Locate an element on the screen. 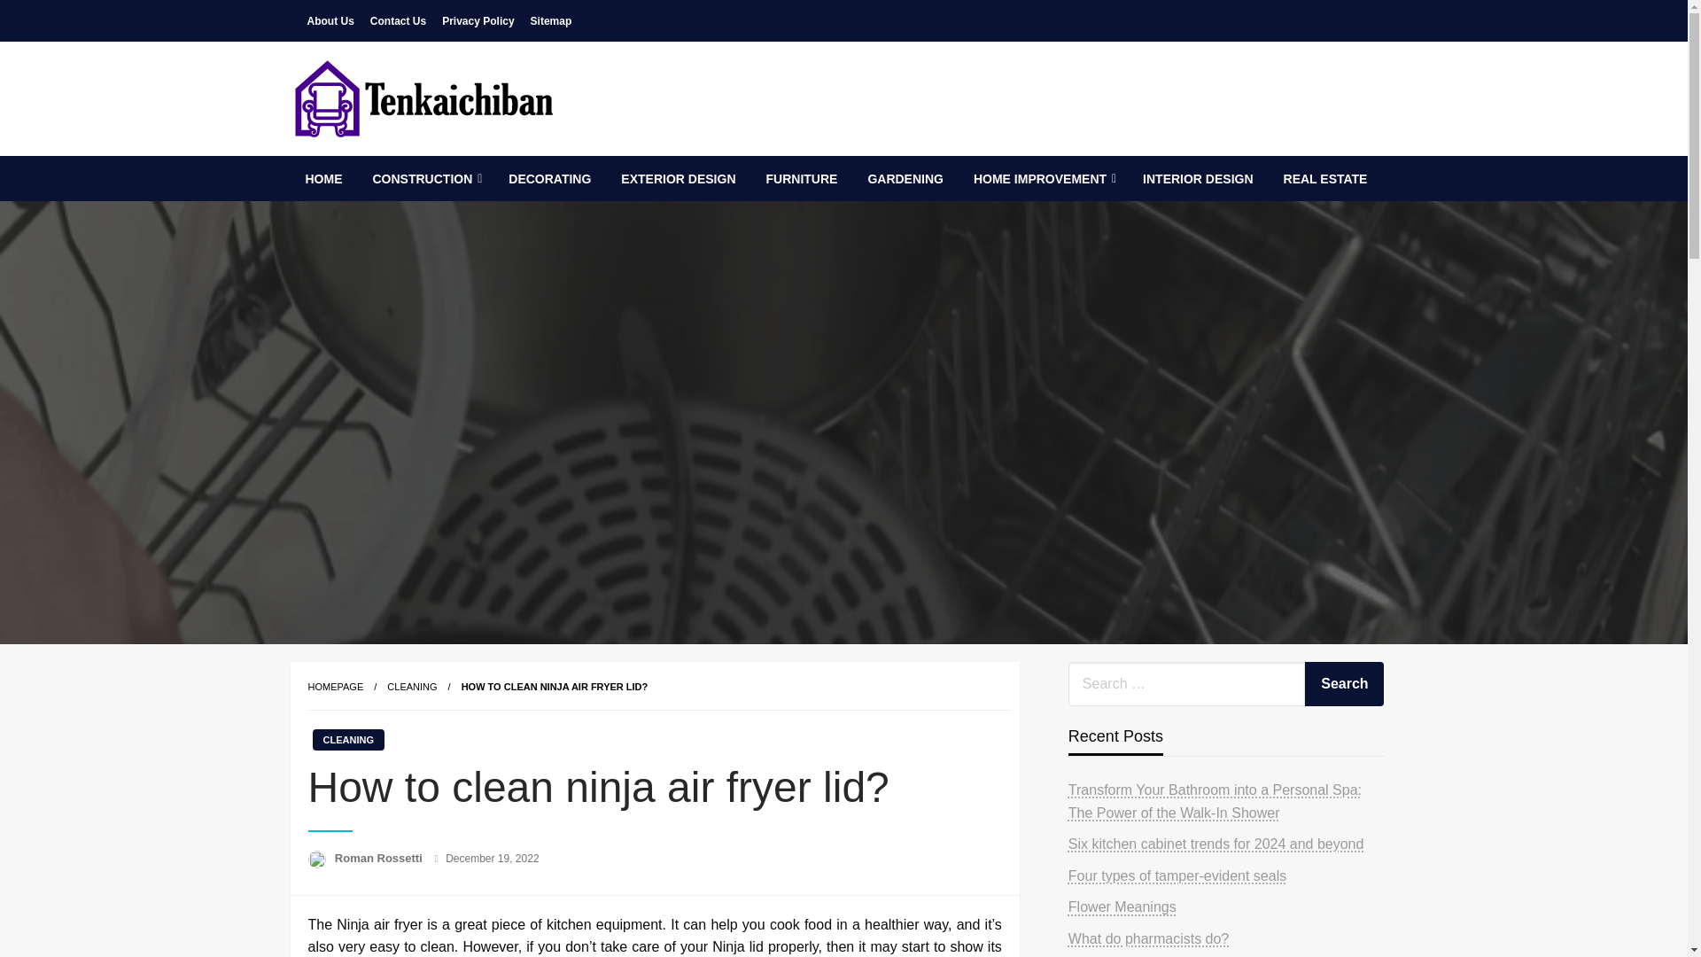 The height and width of the screenshot is (957, 1701). Tenkaichiban is located at coordinates (394, 169).